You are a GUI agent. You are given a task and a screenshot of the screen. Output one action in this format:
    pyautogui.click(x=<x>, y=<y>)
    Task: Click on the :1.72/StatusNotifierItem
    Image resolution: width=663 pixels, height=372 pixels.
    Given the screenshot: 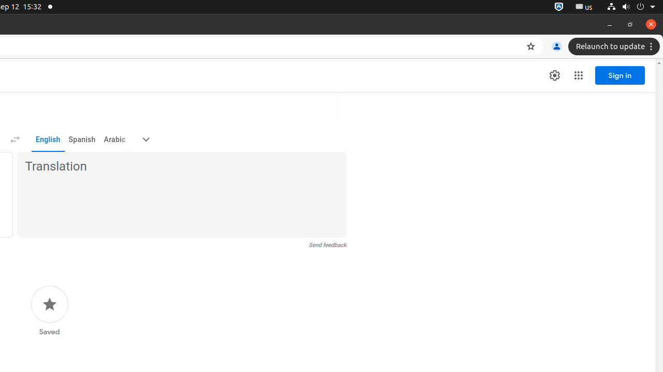 What is the action you would take?
    pyautogui.click(x=559, y=7)
    